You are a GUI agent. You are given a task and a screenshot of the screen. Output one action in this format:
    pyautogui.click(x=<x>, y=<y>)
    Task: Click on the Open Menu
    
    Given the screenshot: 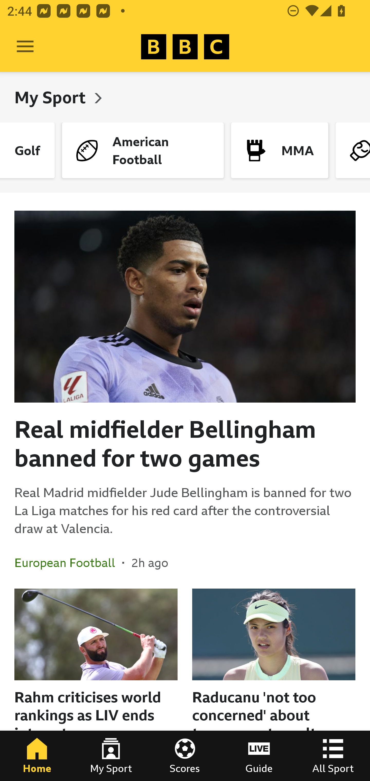 What is the action you would take?
    pyautogui.click(x=25, y=47)
    